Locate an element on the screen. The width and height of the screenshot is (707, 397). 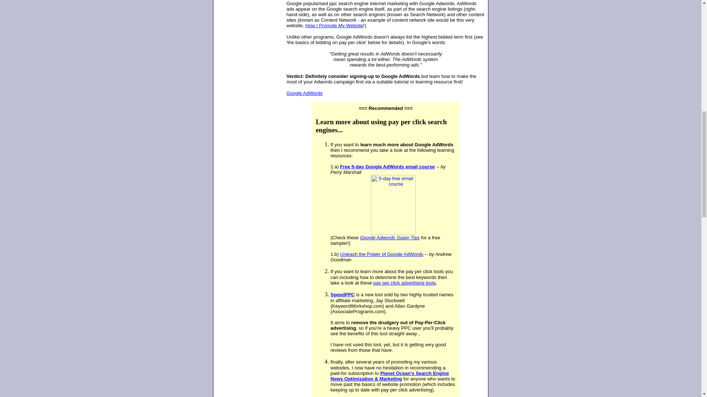
How I Promote My Website is located at coordinates (334, 25).